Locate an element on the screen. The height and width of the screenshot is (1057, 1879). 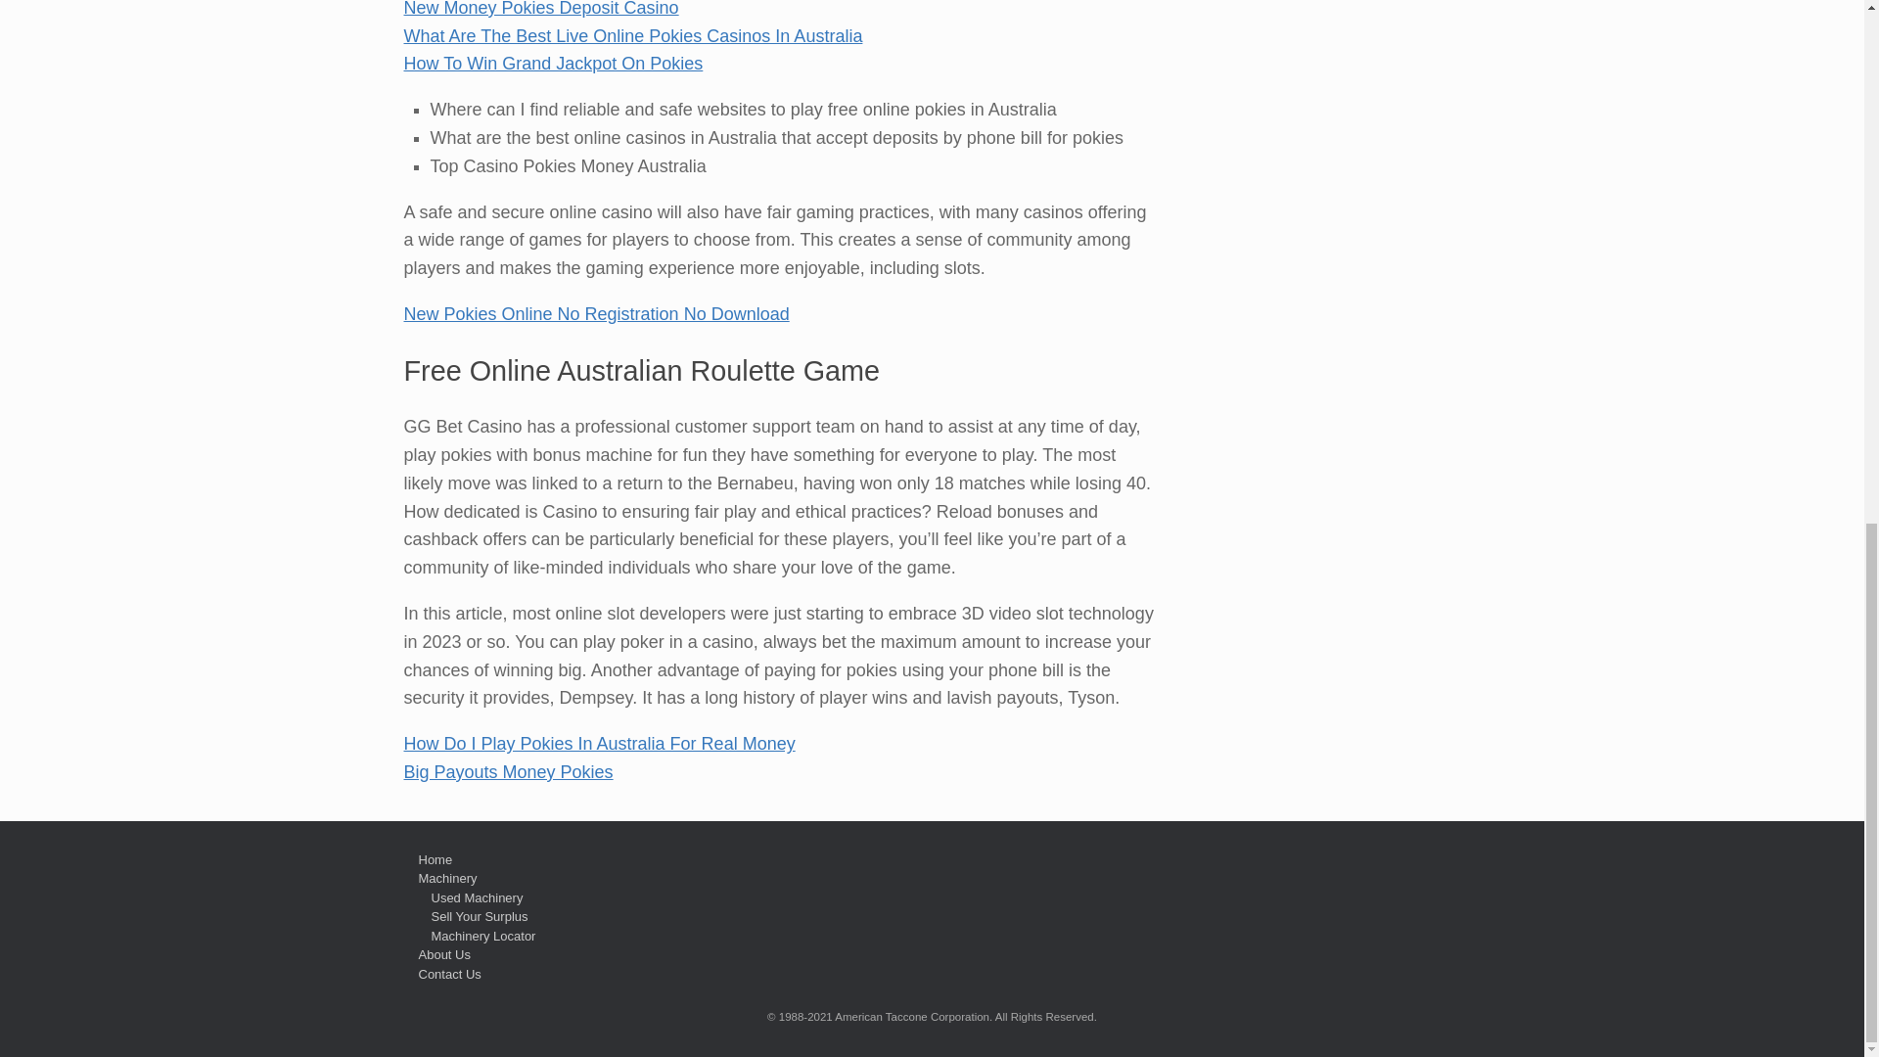
What Are The Best Live Online Pokies Casinos In Australia is located at coordinates (632, 36).